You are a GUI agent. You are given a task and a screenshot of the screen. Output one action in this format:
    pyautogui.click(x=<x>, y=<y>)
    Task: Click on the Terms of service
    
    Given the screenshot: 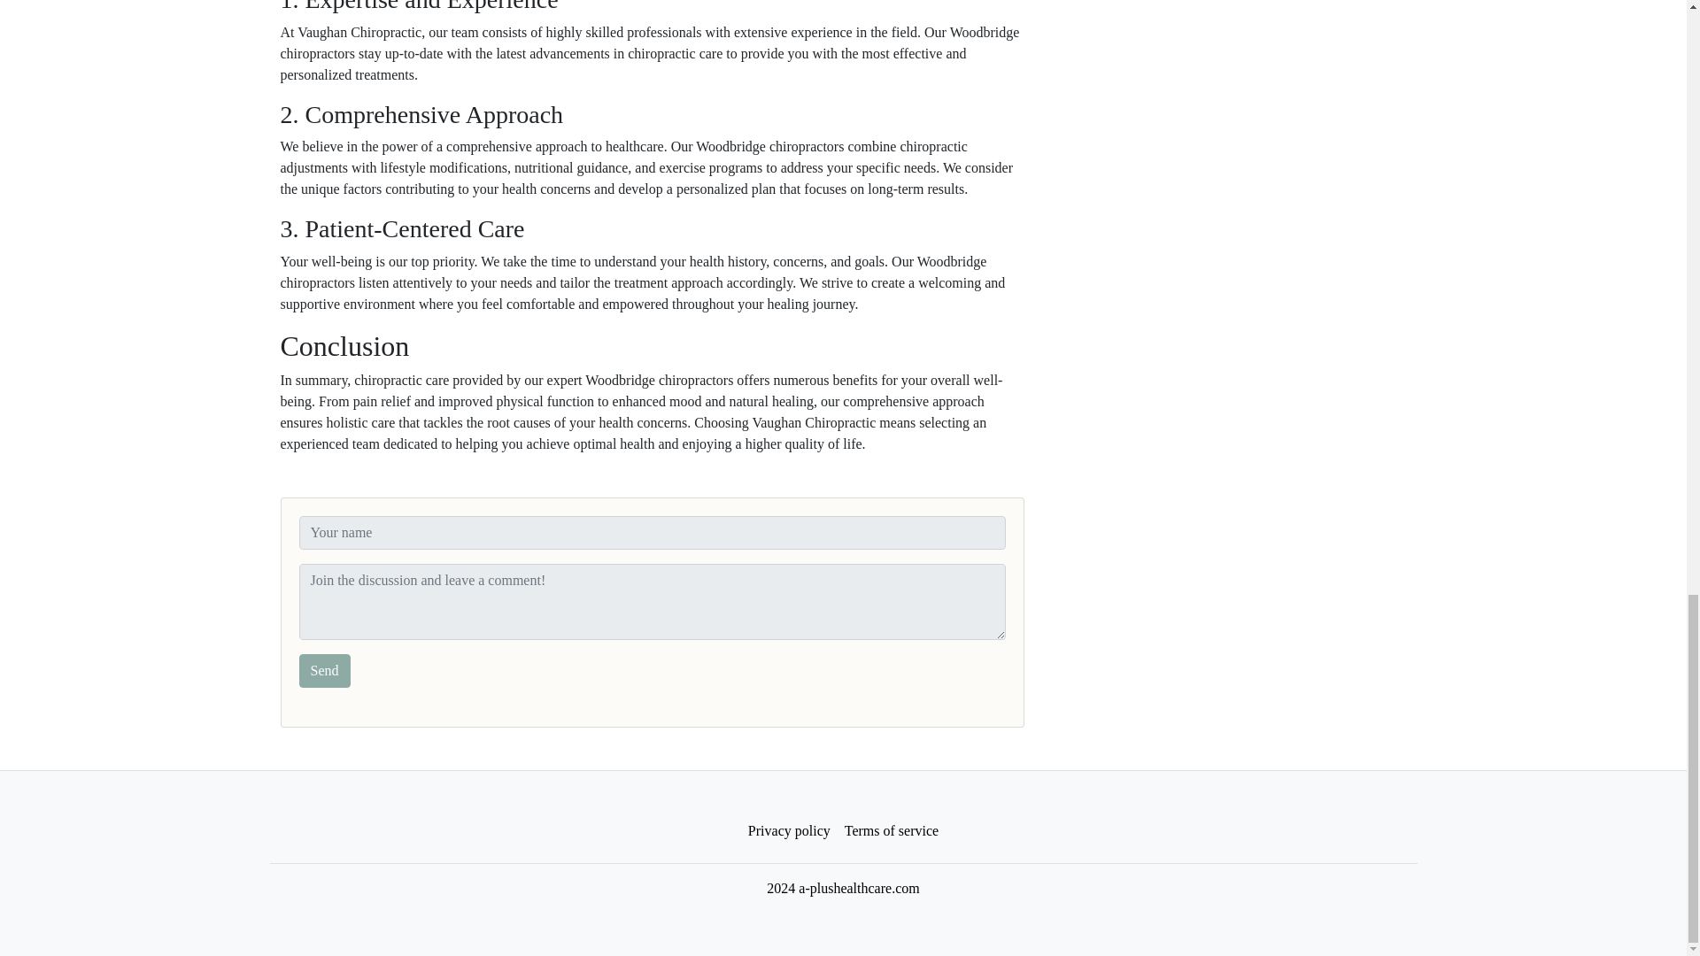 What is the action you would take?
    pyautogui.click(x=891, y=831)
    